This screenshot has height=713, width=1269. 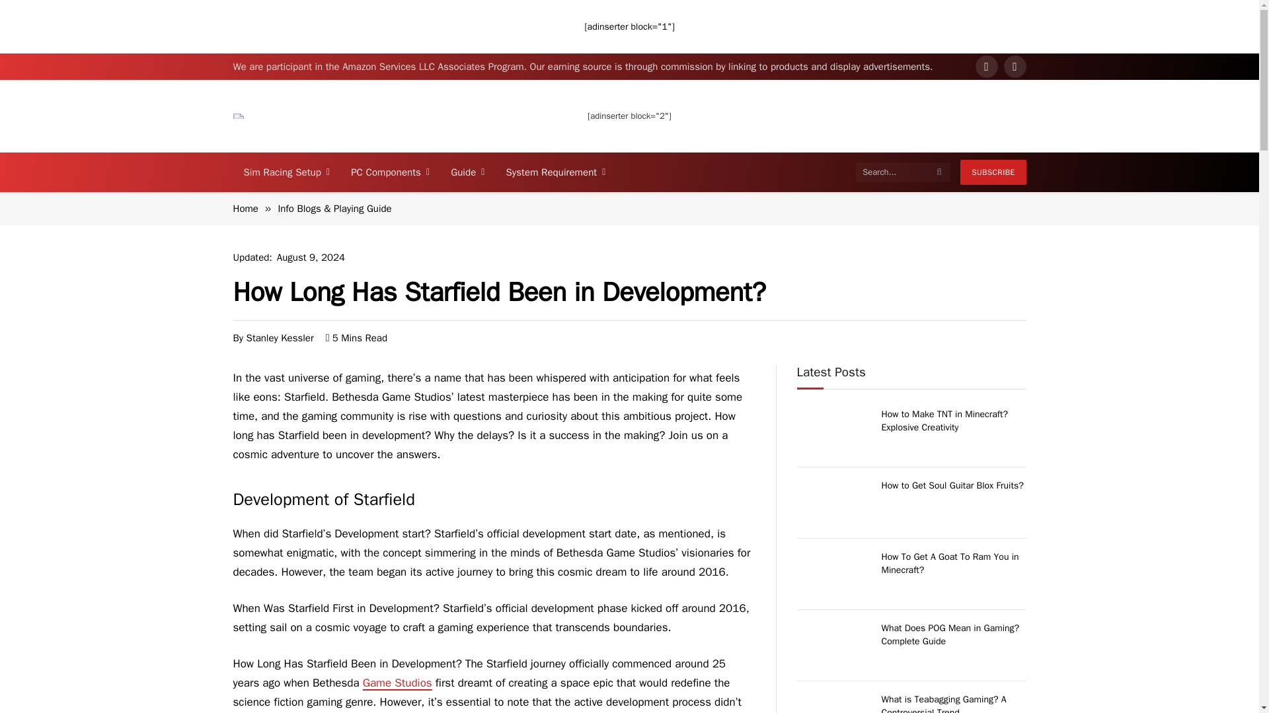 I want to click on Facebook, so click(x=986, y=66).